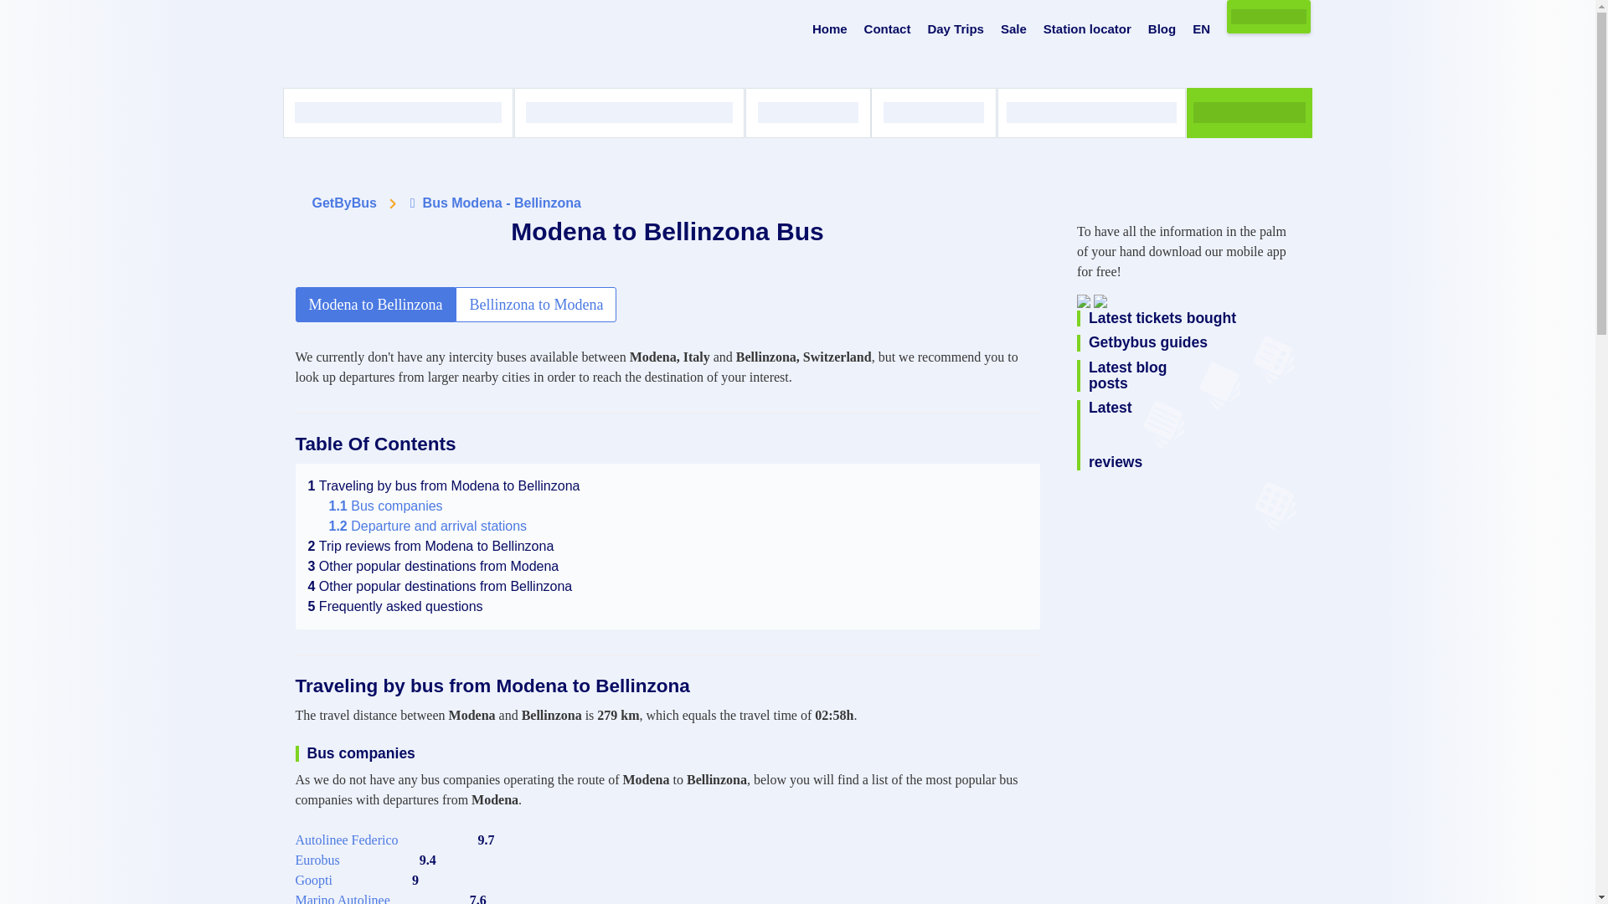  I want to click on Autolinee Federico, so click(345, 840).